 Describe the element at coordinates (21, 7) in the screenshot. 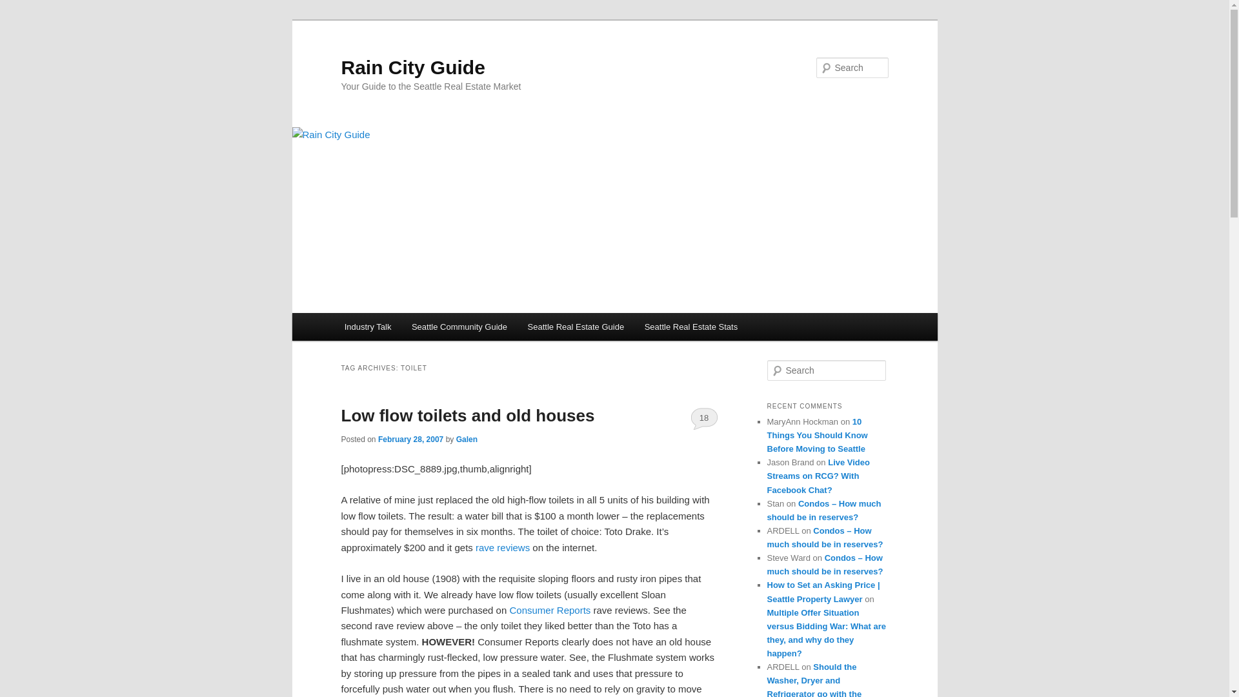

I see `Search` at that location.